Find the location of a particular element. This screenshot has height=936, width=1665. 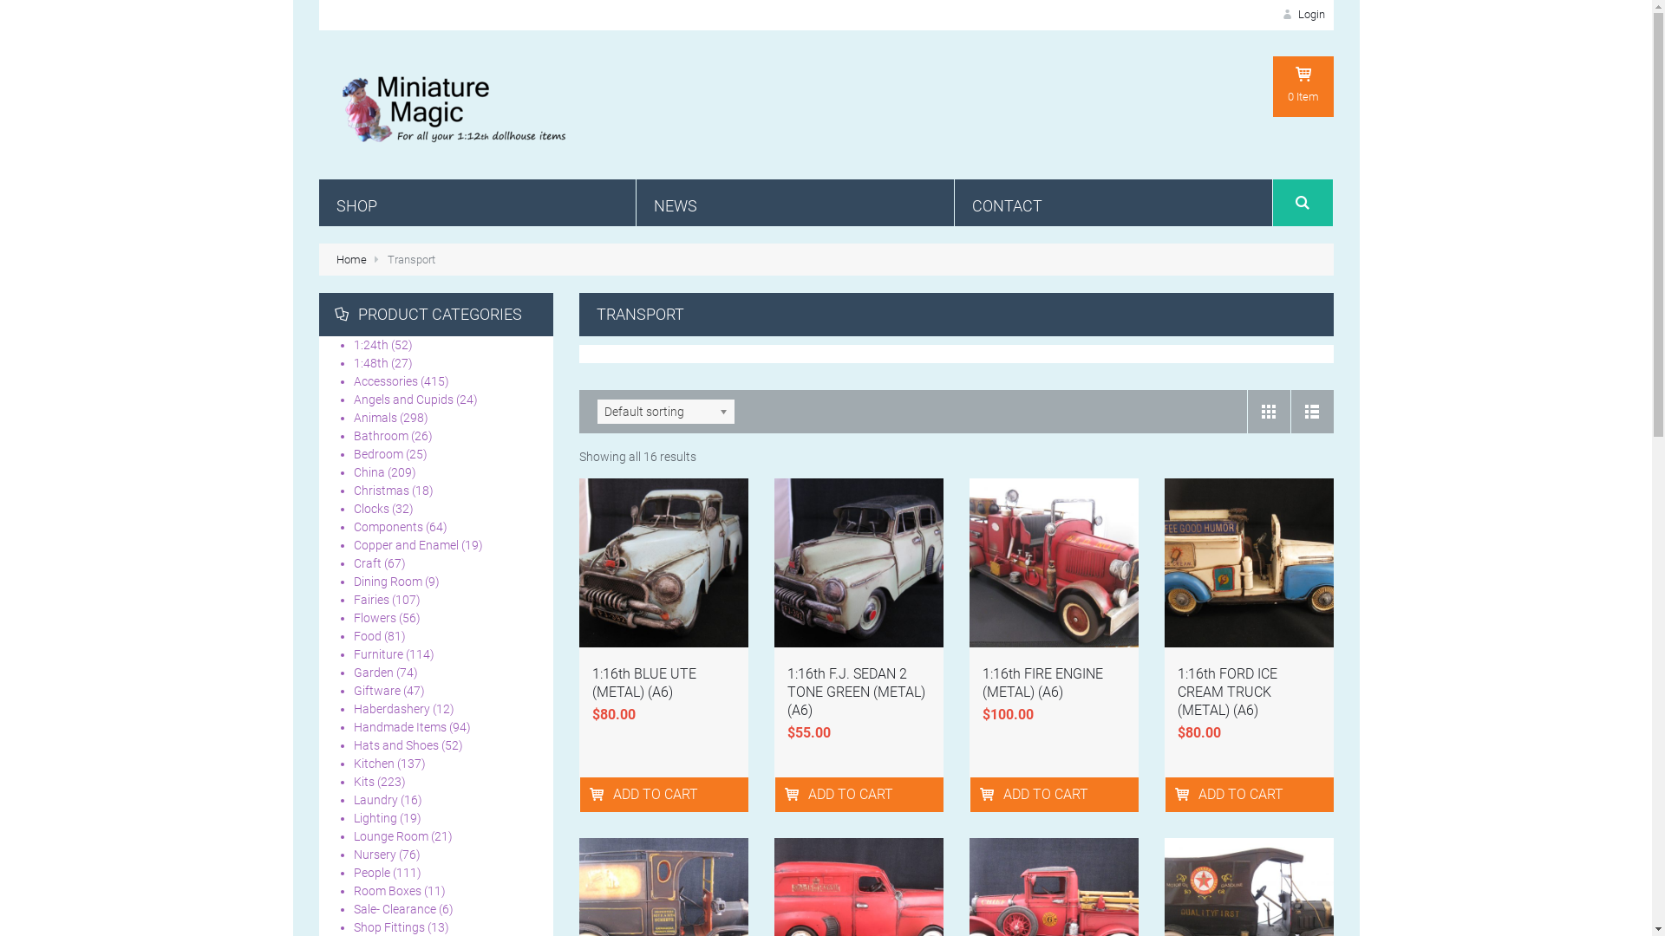

0 Item is located at coordinates (1303, 87).